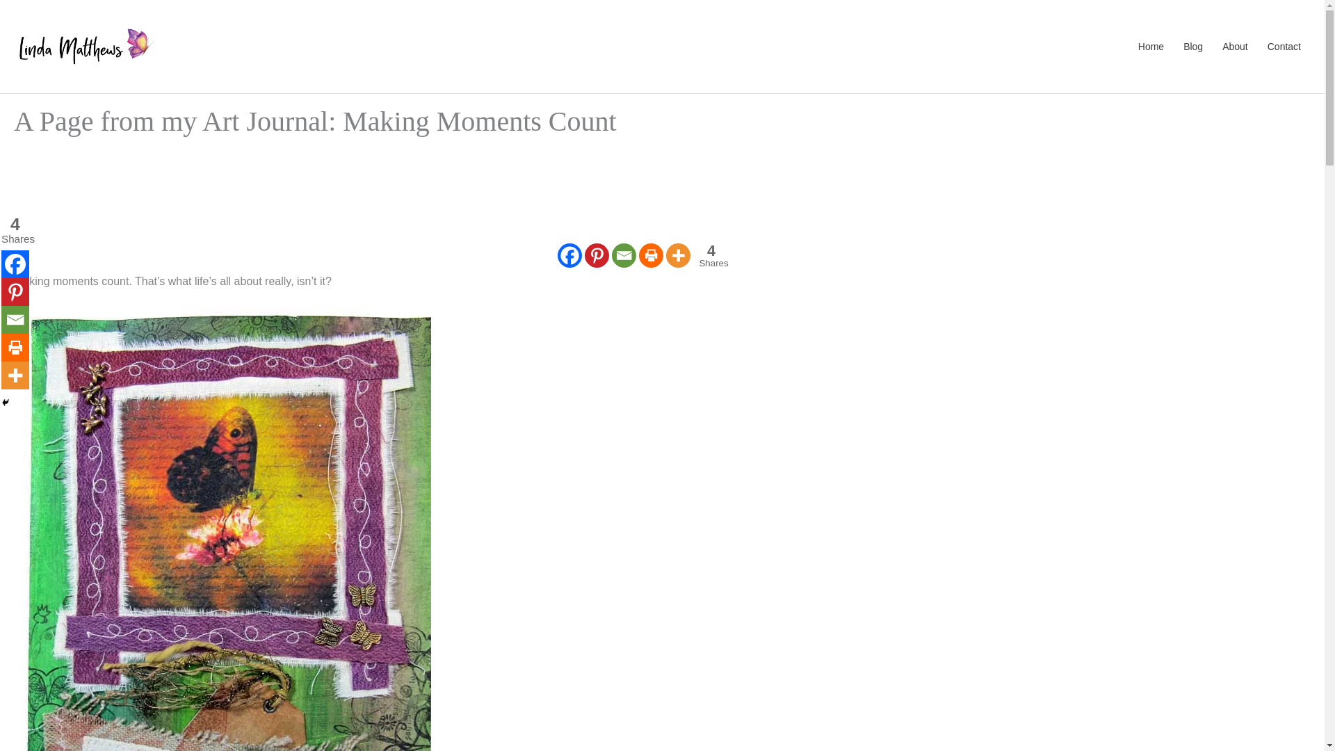  Describe the element at coordinates (711, 255) in the screenshot. I see `More` at that location.